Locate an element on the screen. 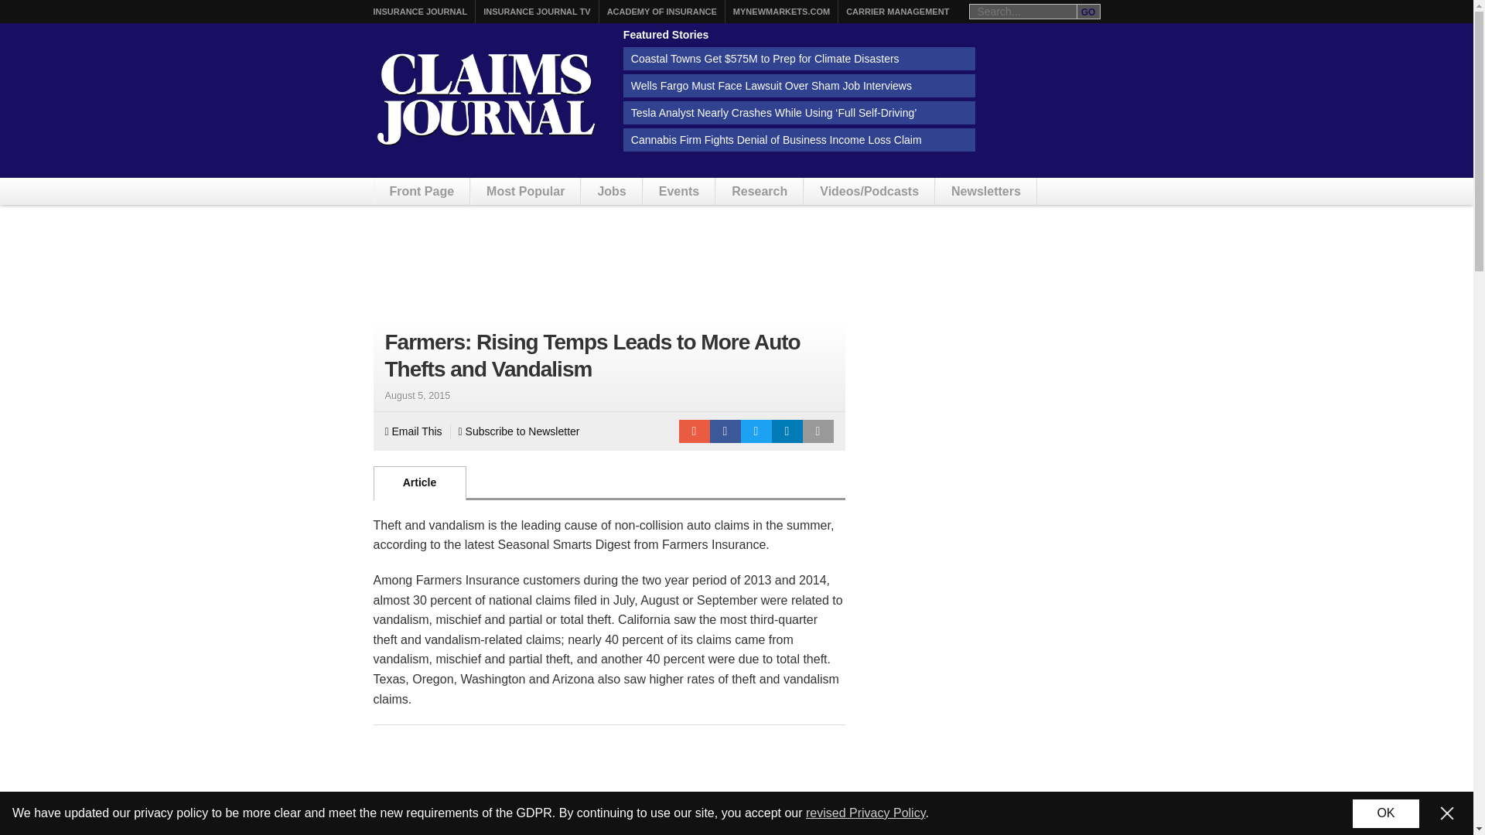  CARRIER MANAGEMENT is located at coordinates (897, 12).